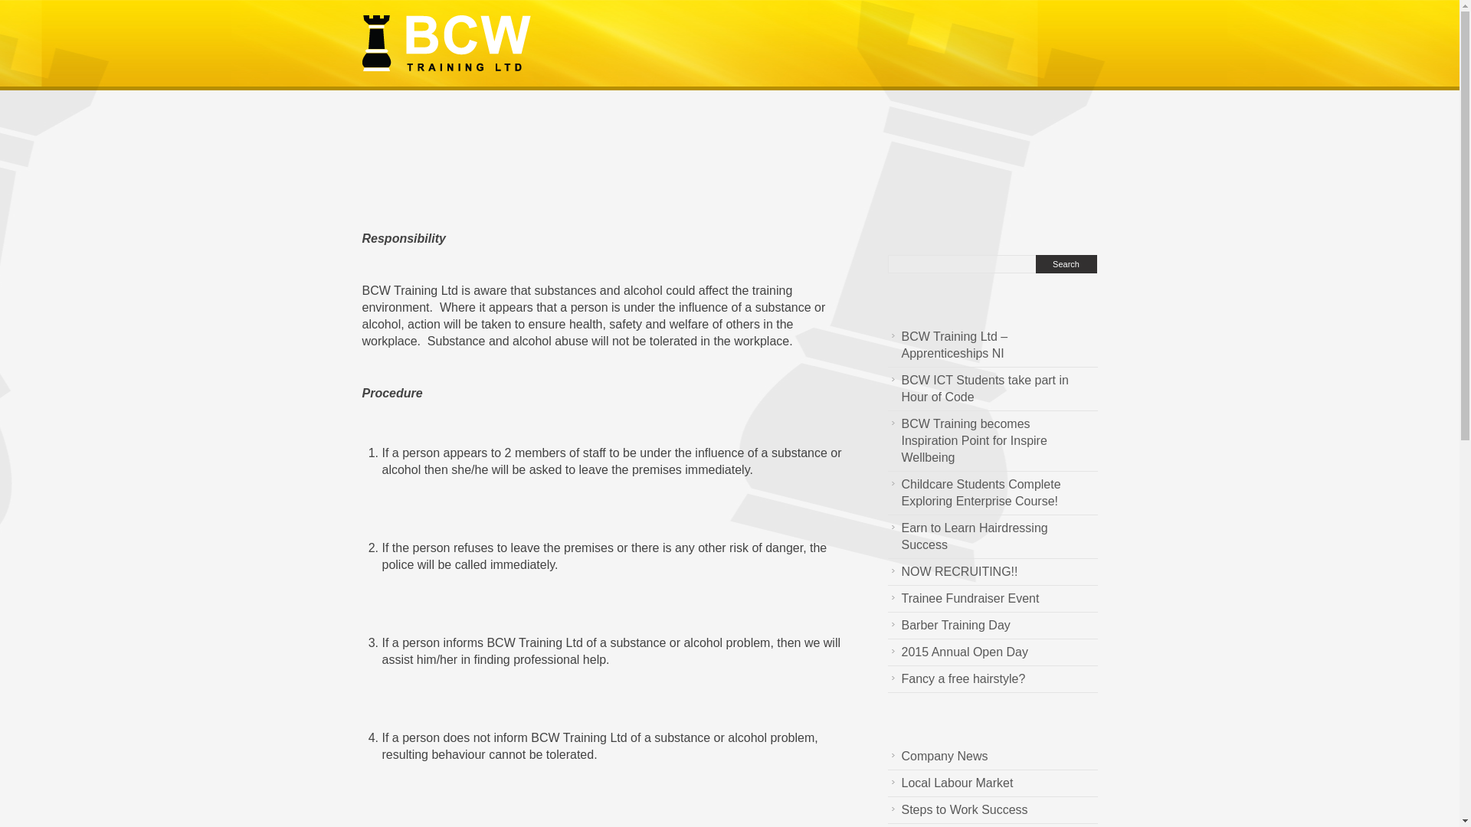  I want to click on 2015 Annual Open Day, so click(961, 652).